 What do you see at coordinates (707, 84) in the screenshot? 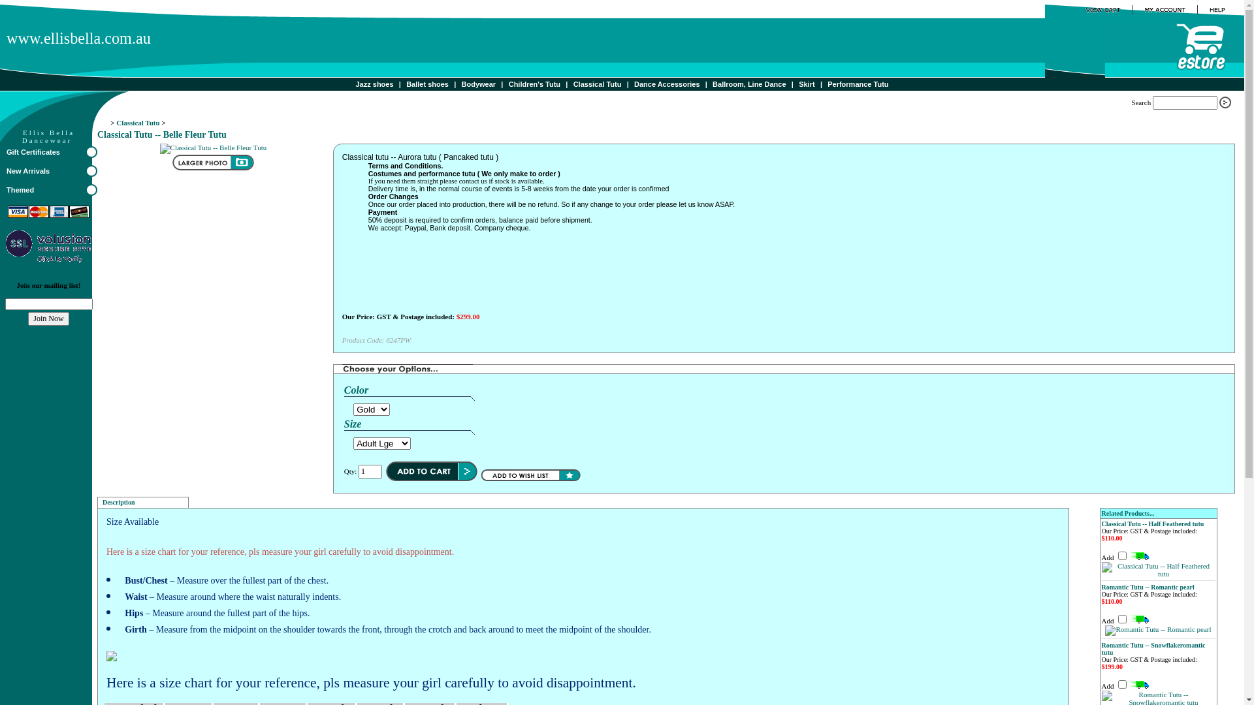
I see `|` at bounding box center [707, 84].